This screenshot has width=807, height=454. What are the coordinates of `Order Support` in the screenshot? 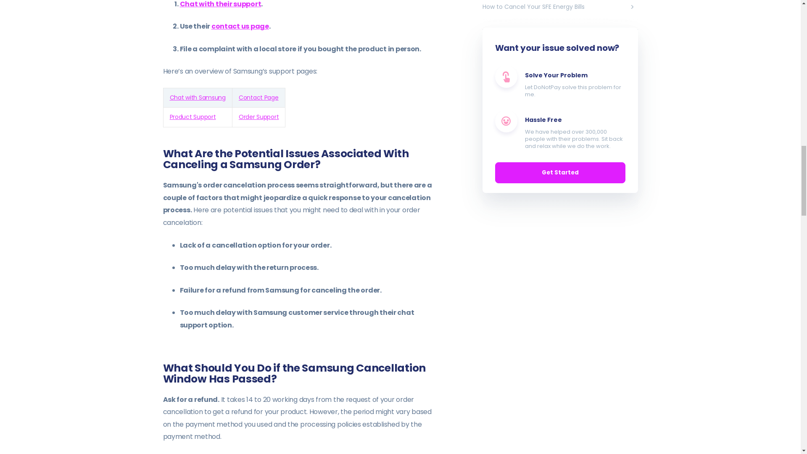 It's located at (258, 117).